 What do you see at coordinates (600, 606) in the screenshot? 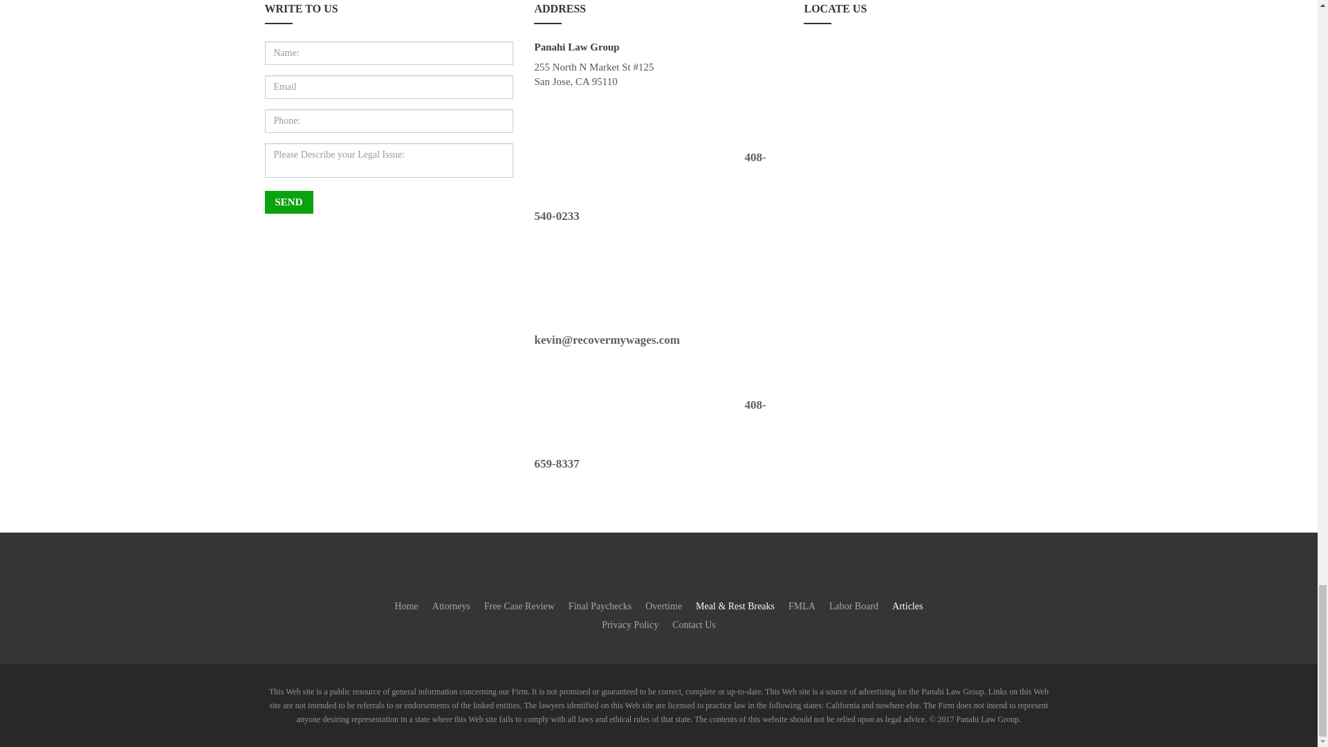
I see `Final Paychecks` at bounding box center [600, 606].